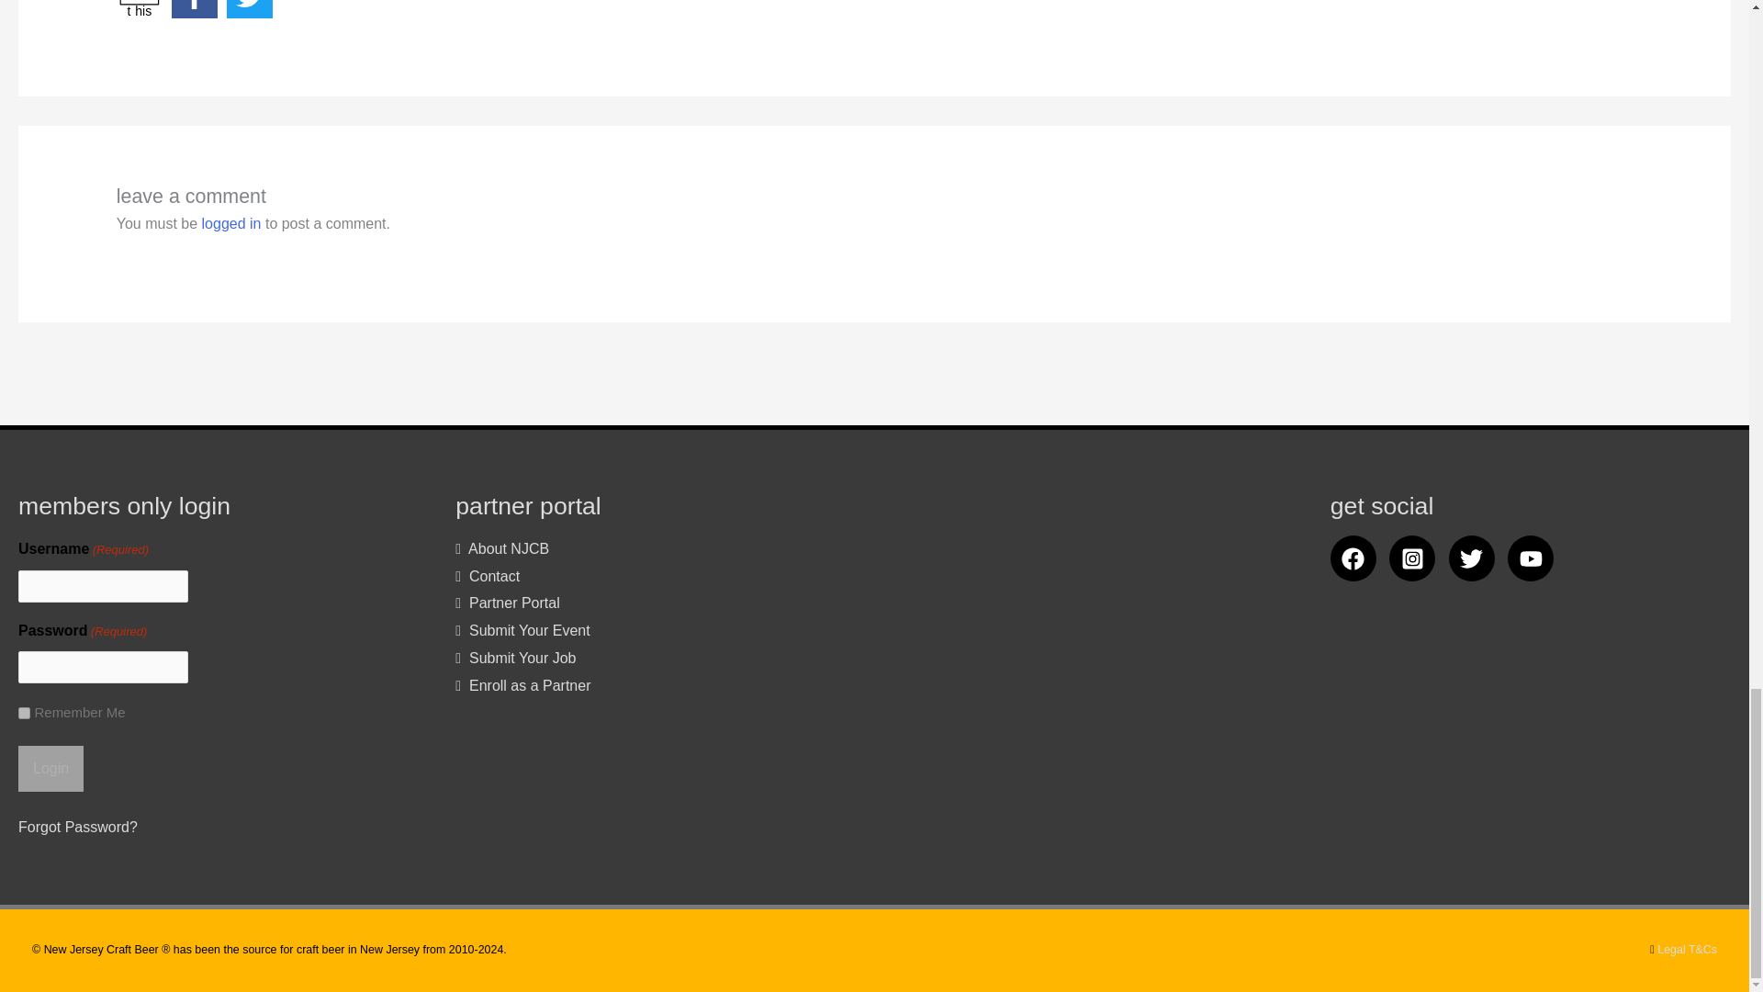 The width and height of the screenshot is (1763, 992). What do you see at coordinates (24, 713) in the screenshot?
I see `Login` at bounding box center [24, 713].